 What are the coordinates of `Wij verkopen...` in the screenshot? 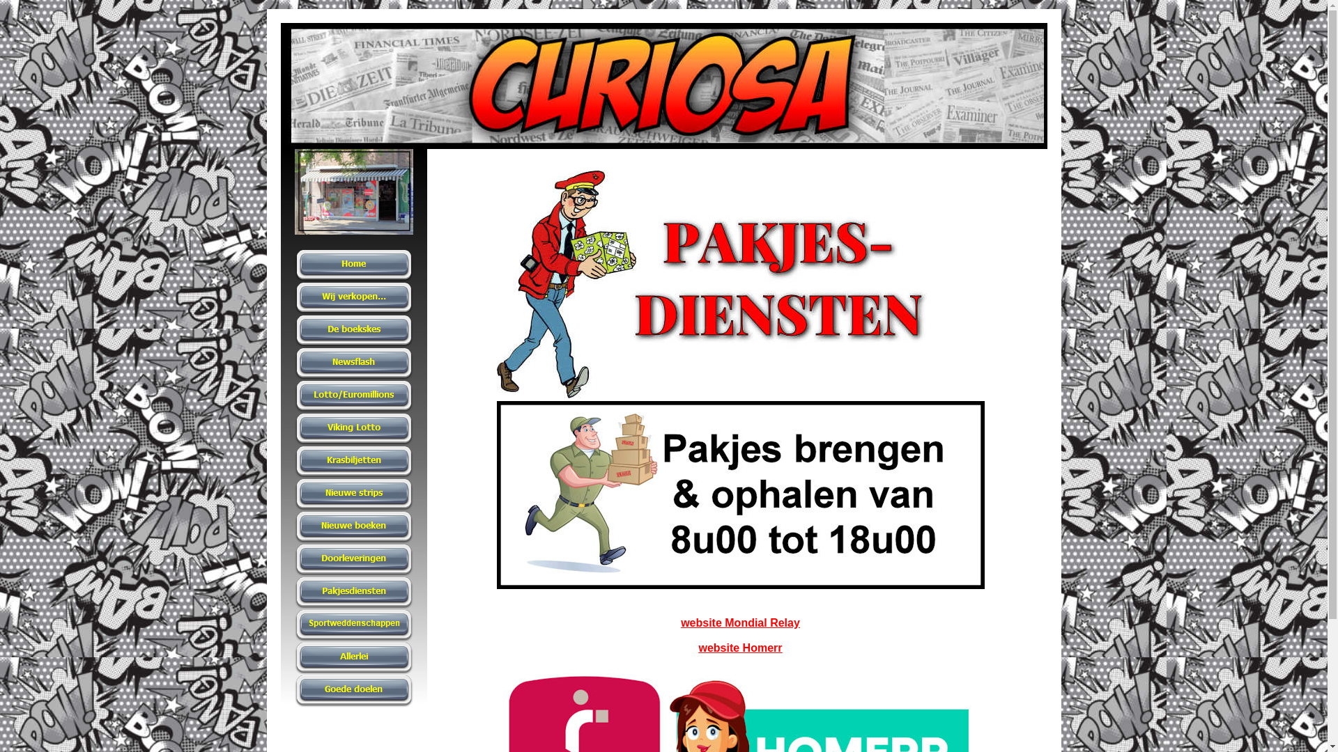 It's located at (353, 299).